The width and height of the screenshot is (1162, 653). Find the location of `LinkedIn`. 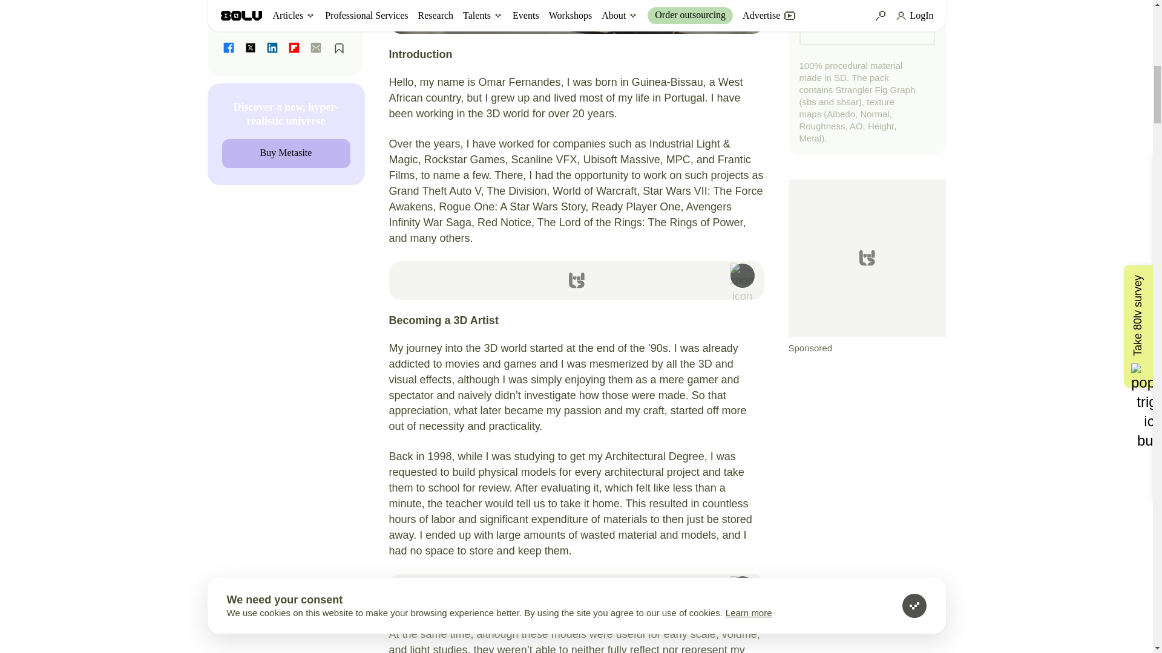

LinkedIn is located at coordinates (272, 47).